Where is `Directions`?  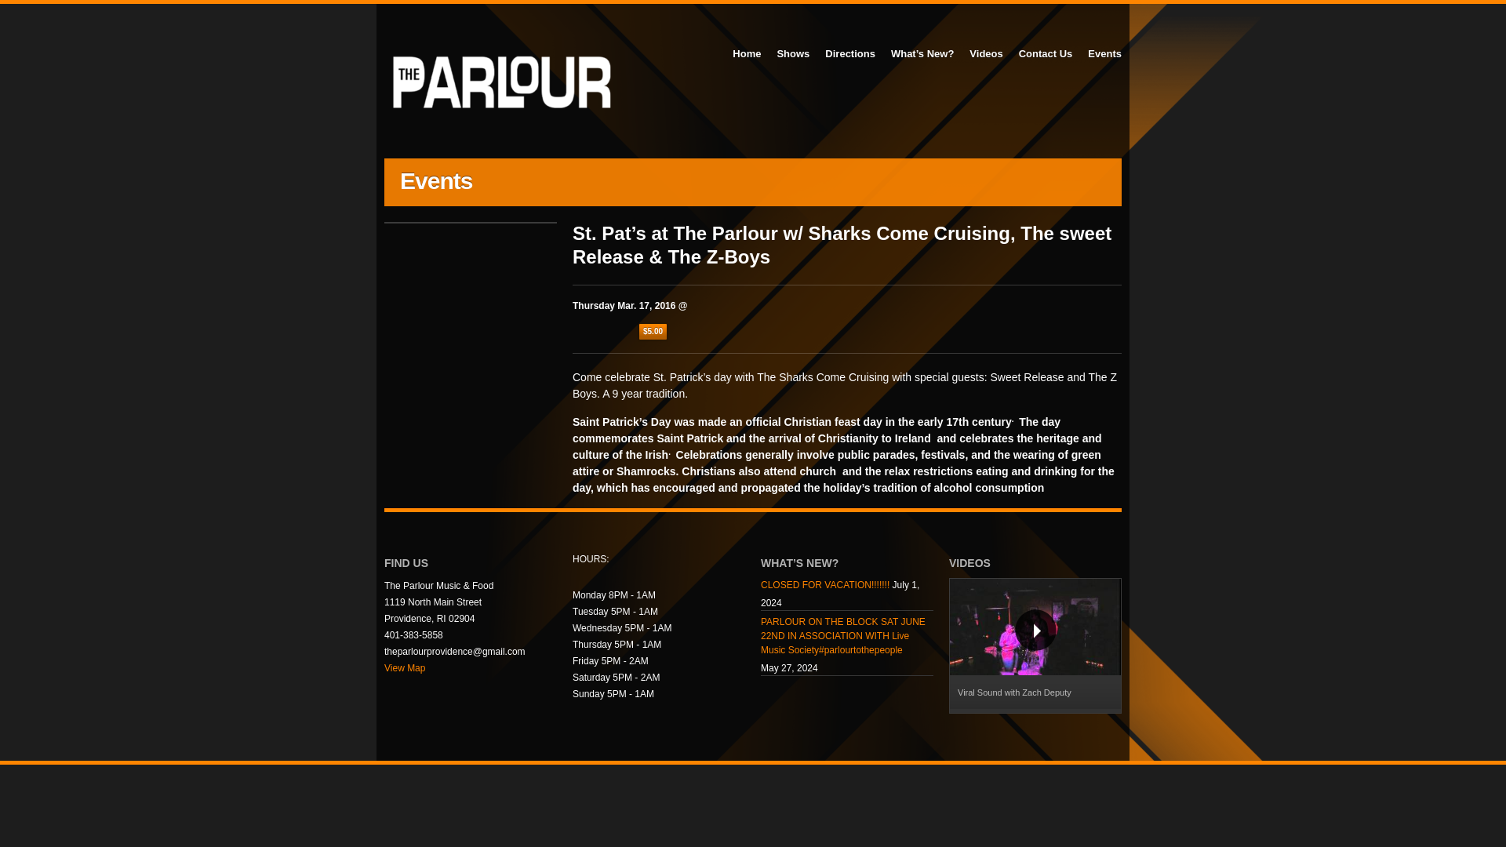 Directions is located at coordinates (850, 53).